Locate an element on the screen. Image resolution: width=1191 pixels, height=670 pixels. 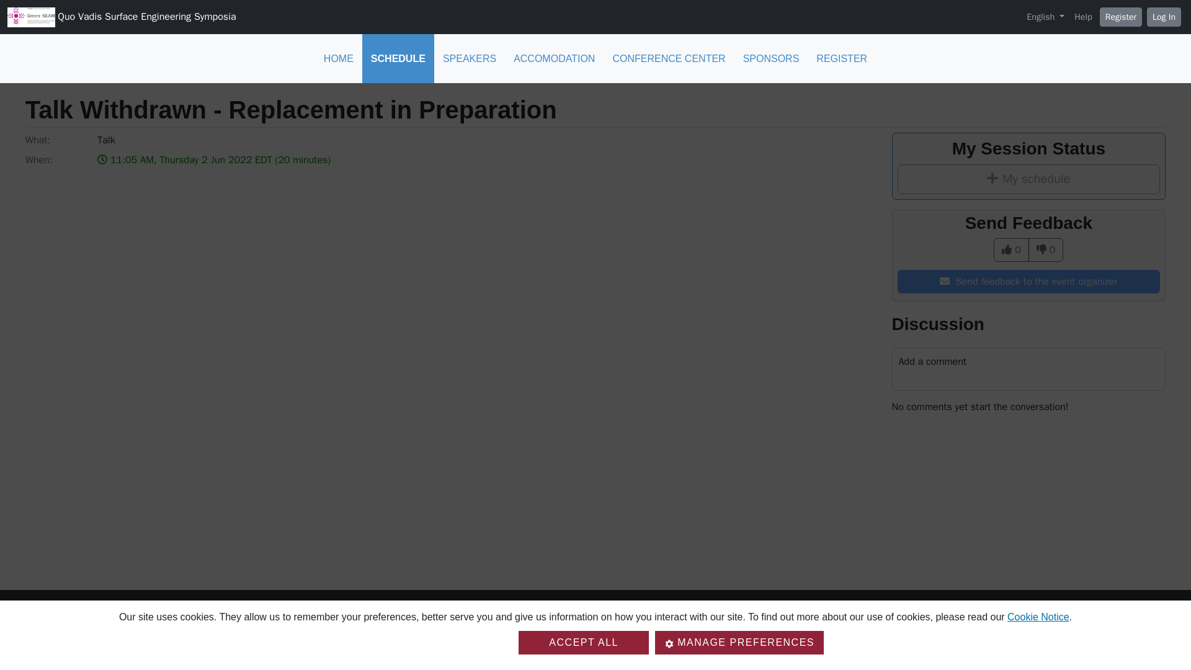
CONFERENCE CENTER is located at coordinates (669, 58).